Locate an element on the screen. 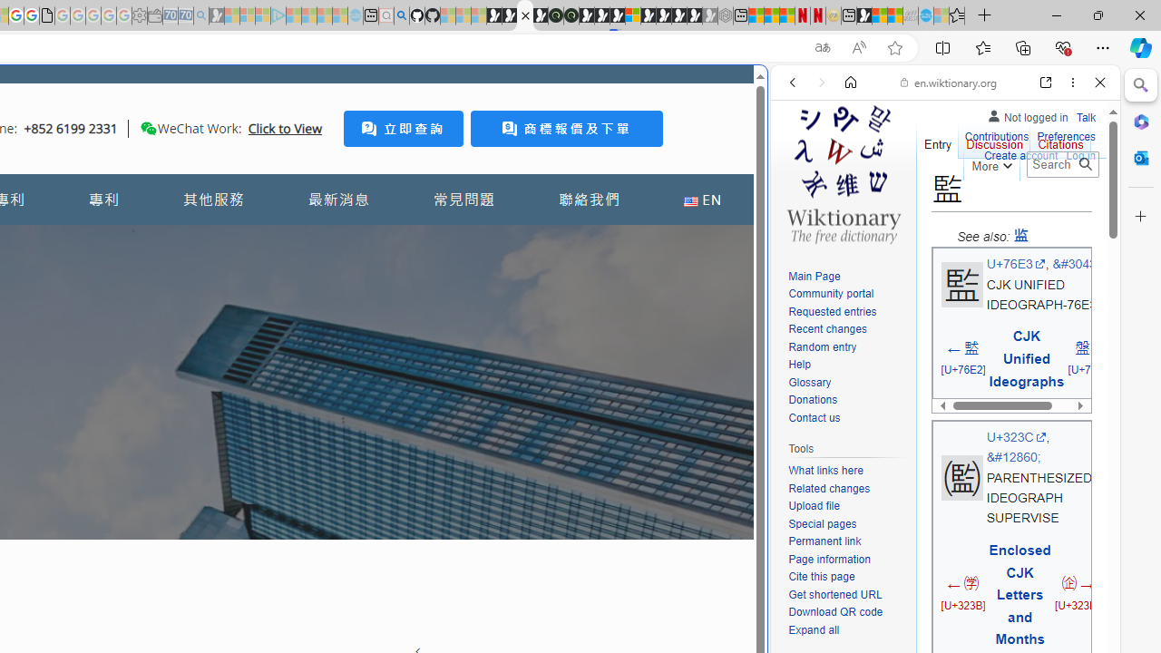  Play Zoo Boom in your browser | Games from Microsoft Start is located at coordinates (510, 16).